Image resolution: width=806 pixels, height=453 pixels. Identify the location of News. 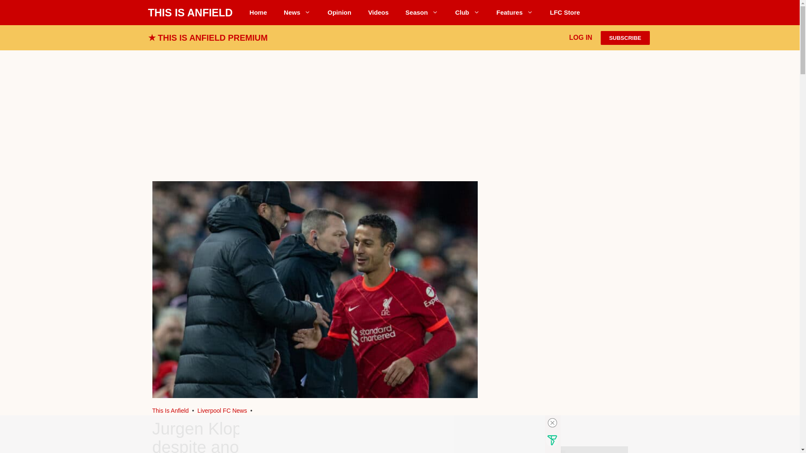
(297, 13).